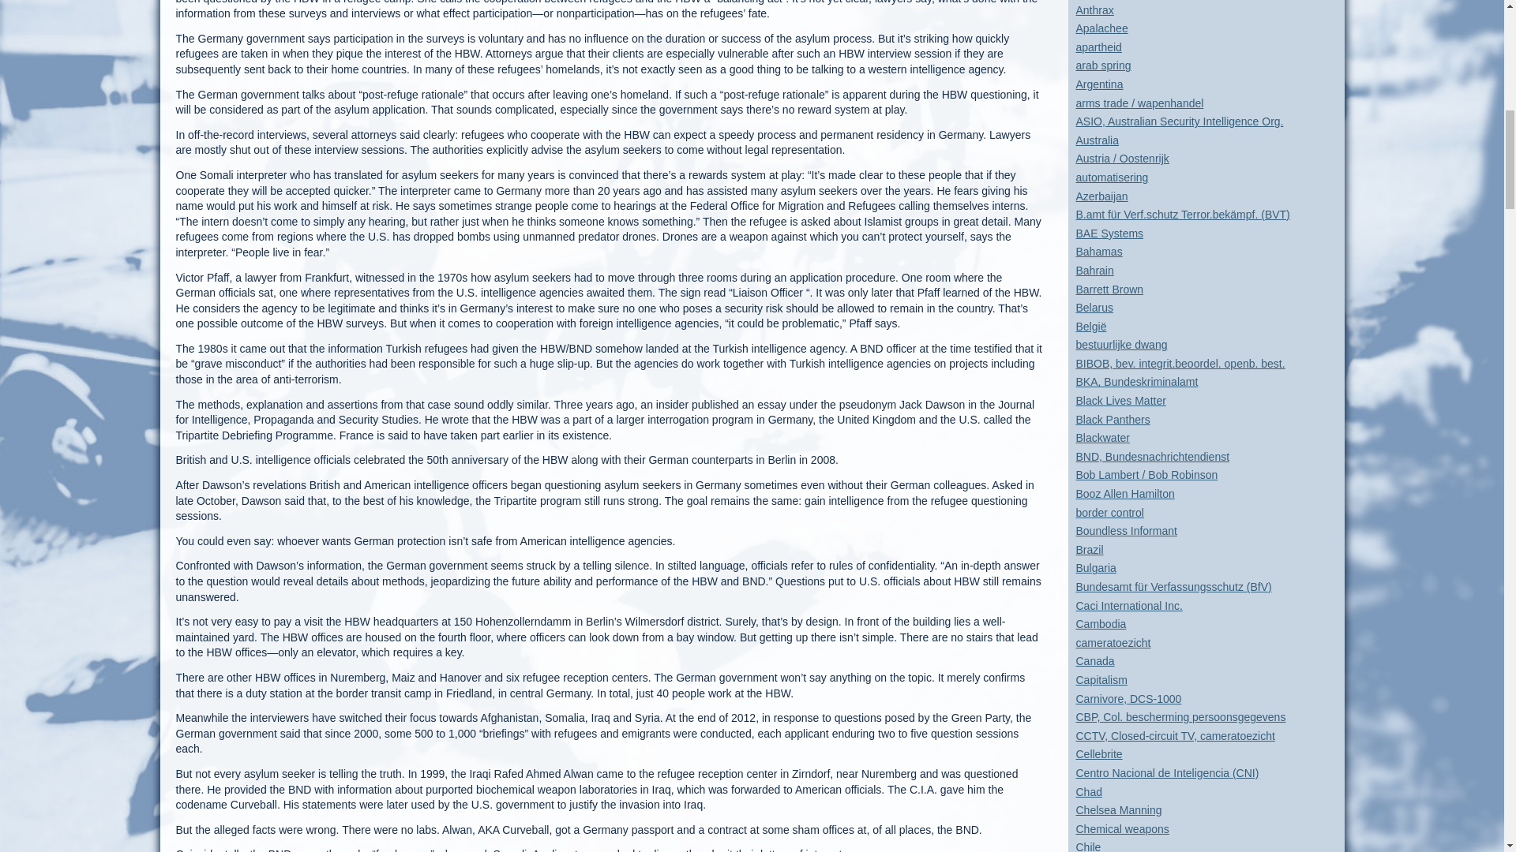 The width and height of the screenshot is (1516, 852). I want to click on Barrett Brown, so click(1109, 288).